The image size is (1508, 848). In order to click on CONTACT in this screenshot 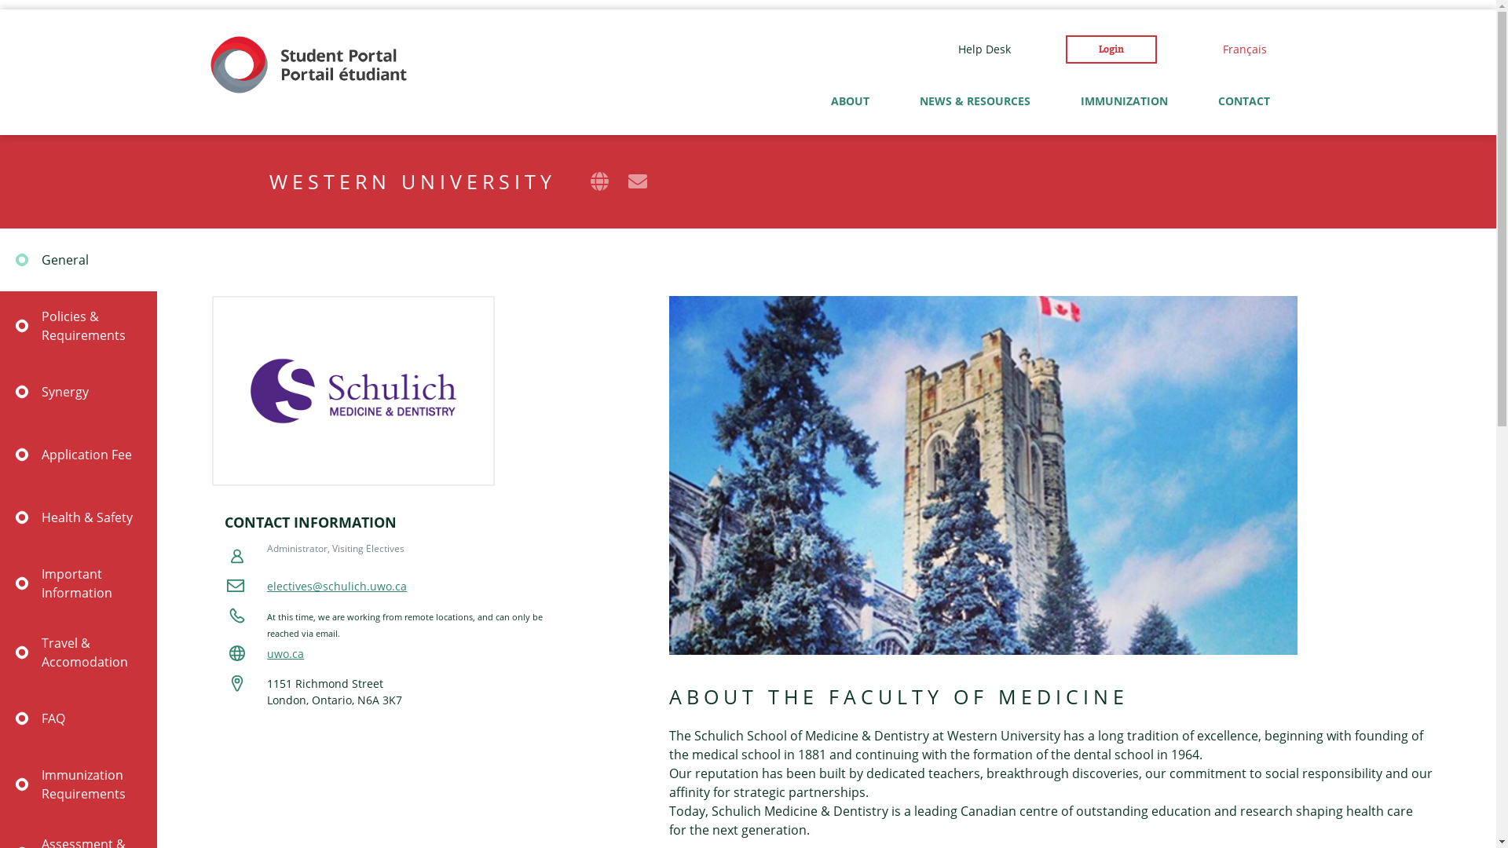, I will do `click(1239, 38)`.